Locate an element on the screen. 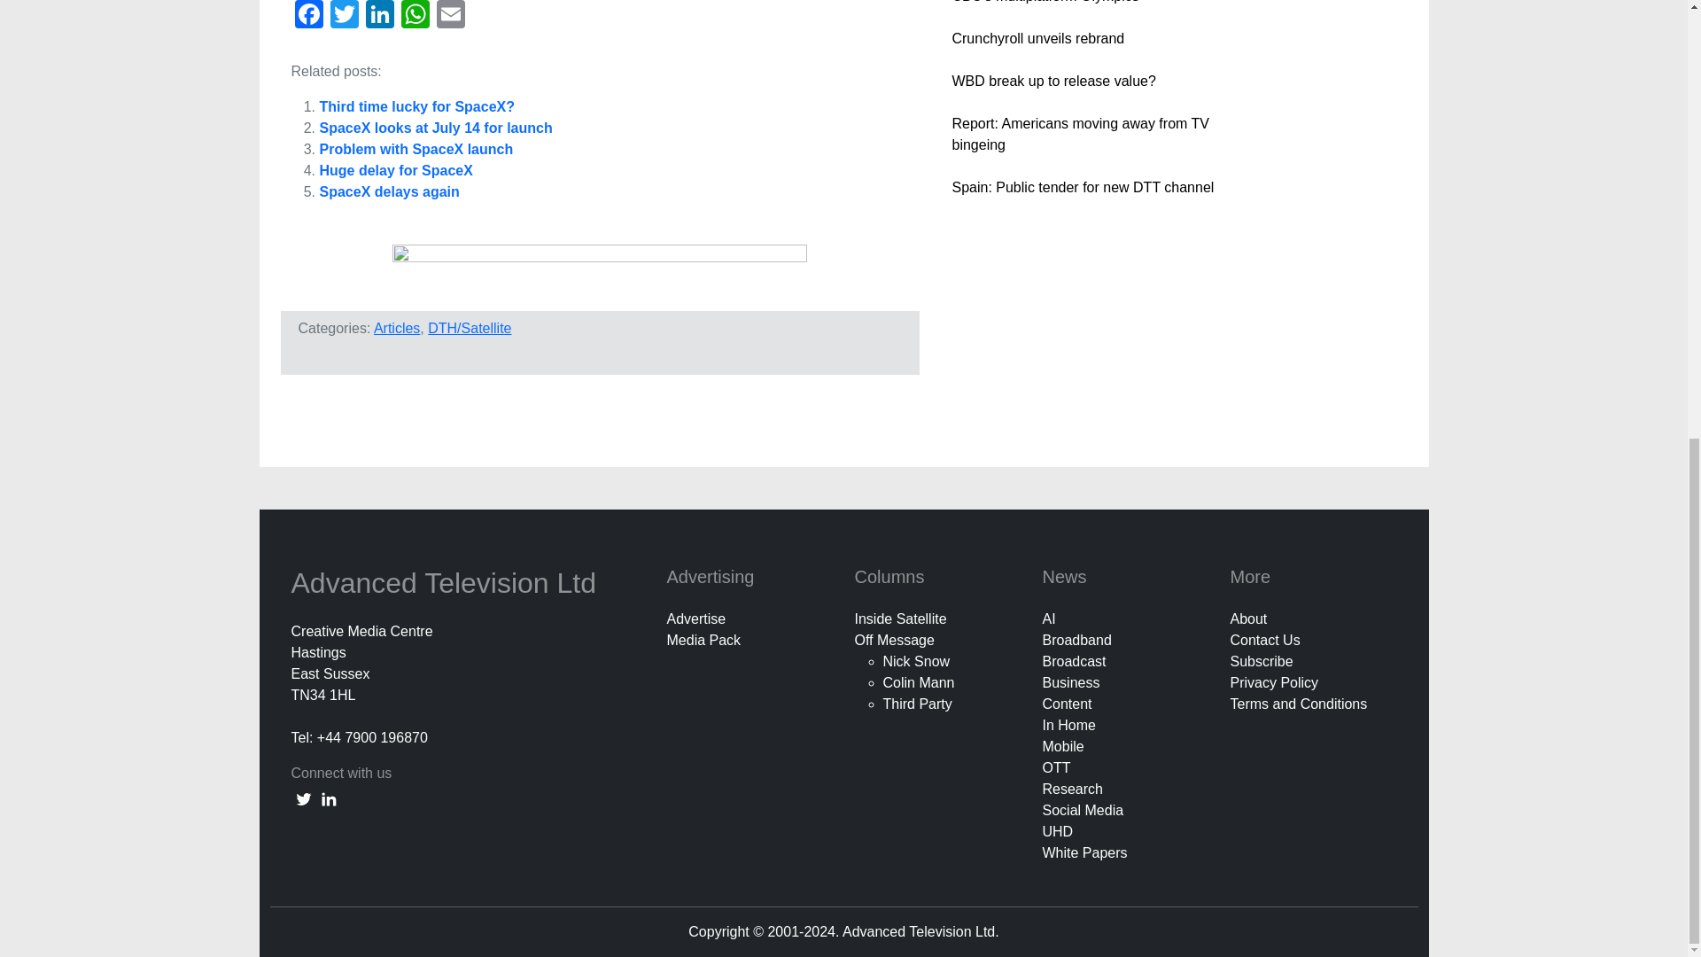 The height and width of the screenshot is (957, 1701). LinkedIn is located at coordinates (378, 16).